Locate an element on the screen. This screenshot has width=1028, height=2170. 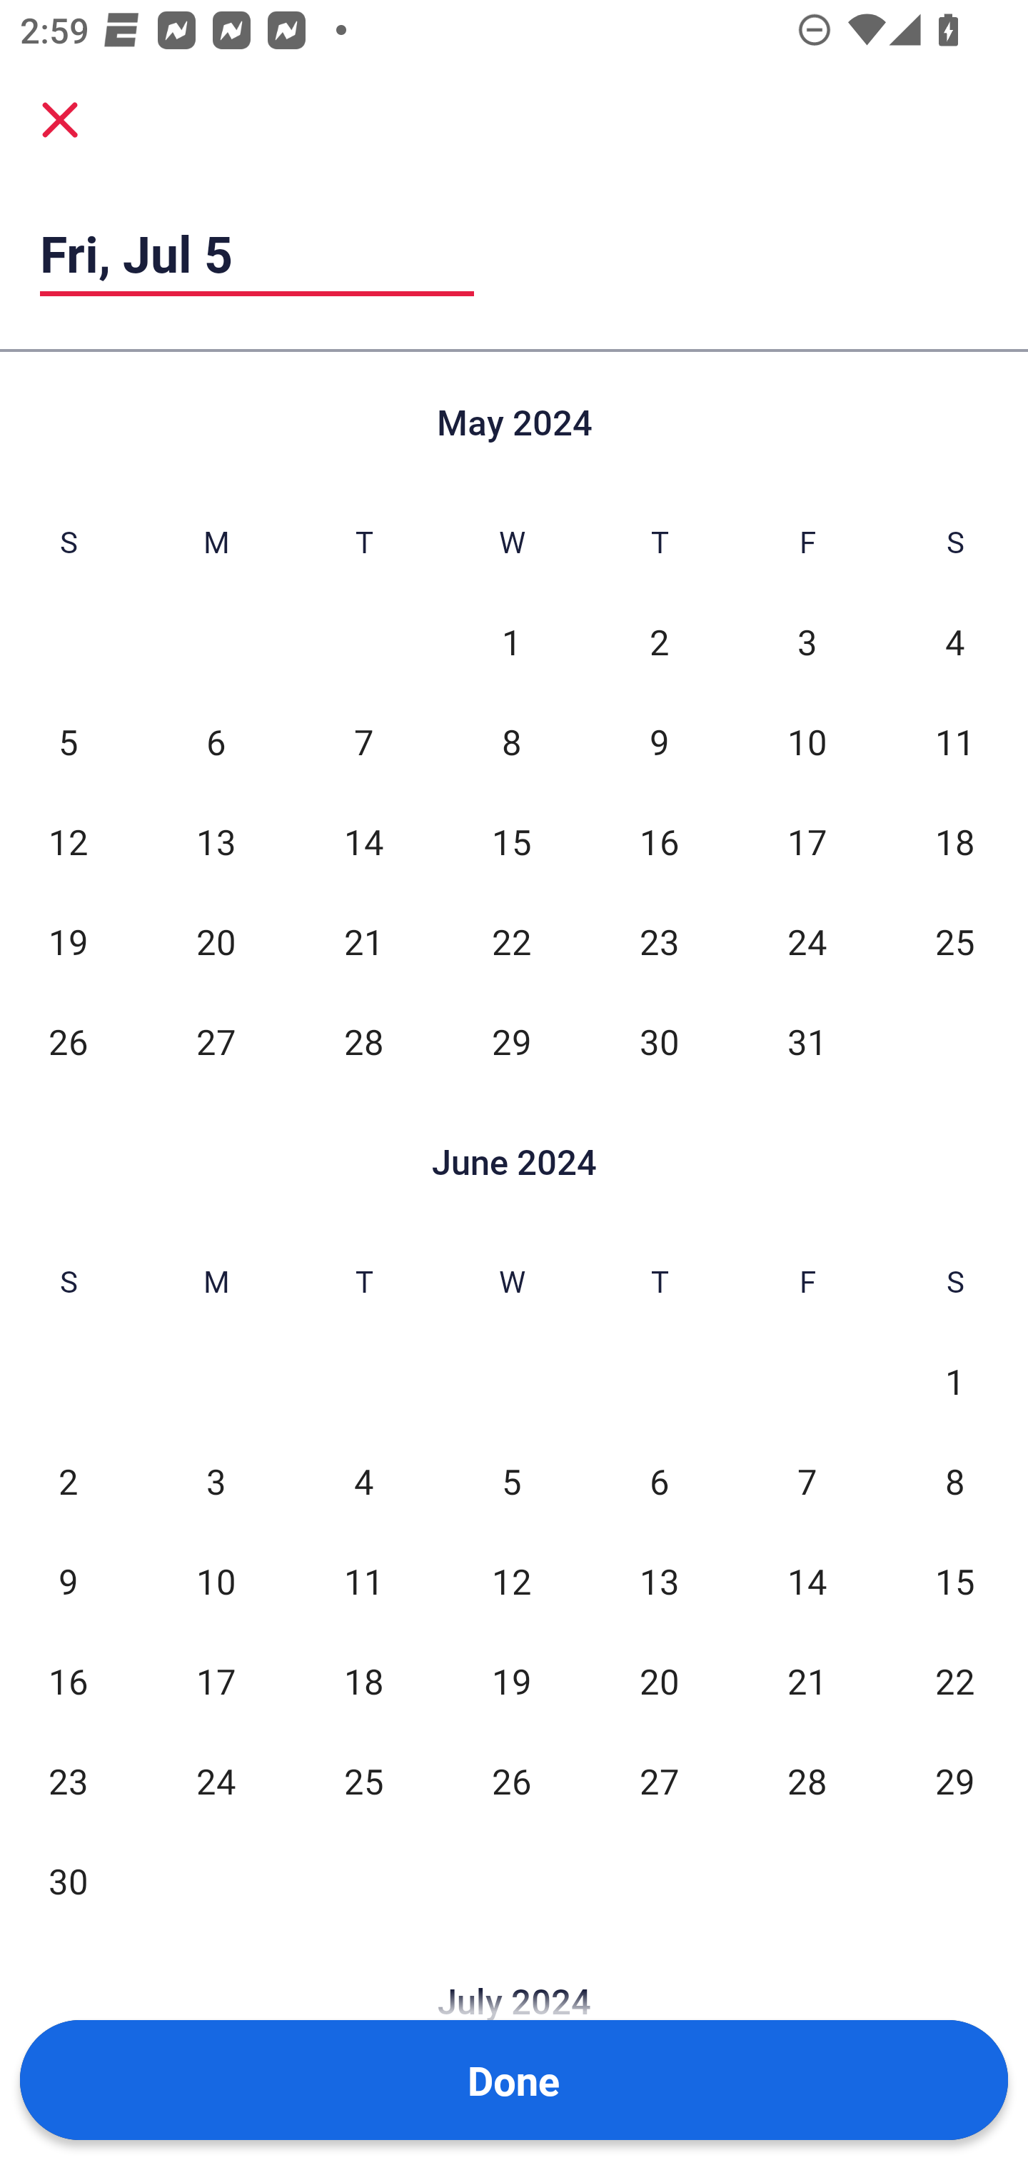
29 Wed, May 29, Not Selected is located at coordinates (511, 1041).